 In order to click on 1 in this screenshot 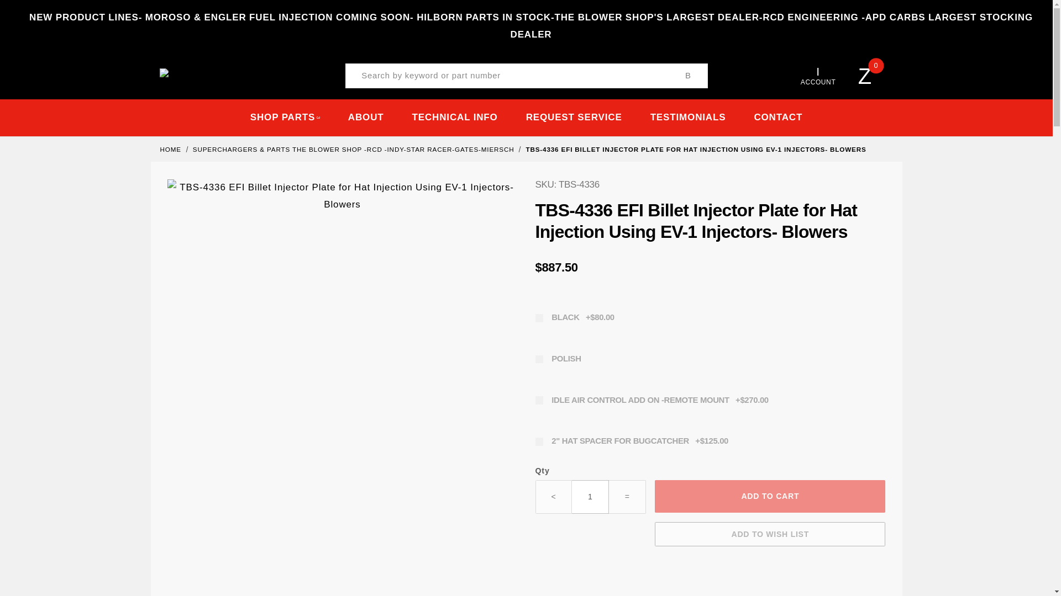, I will do `click(590, 497)`.